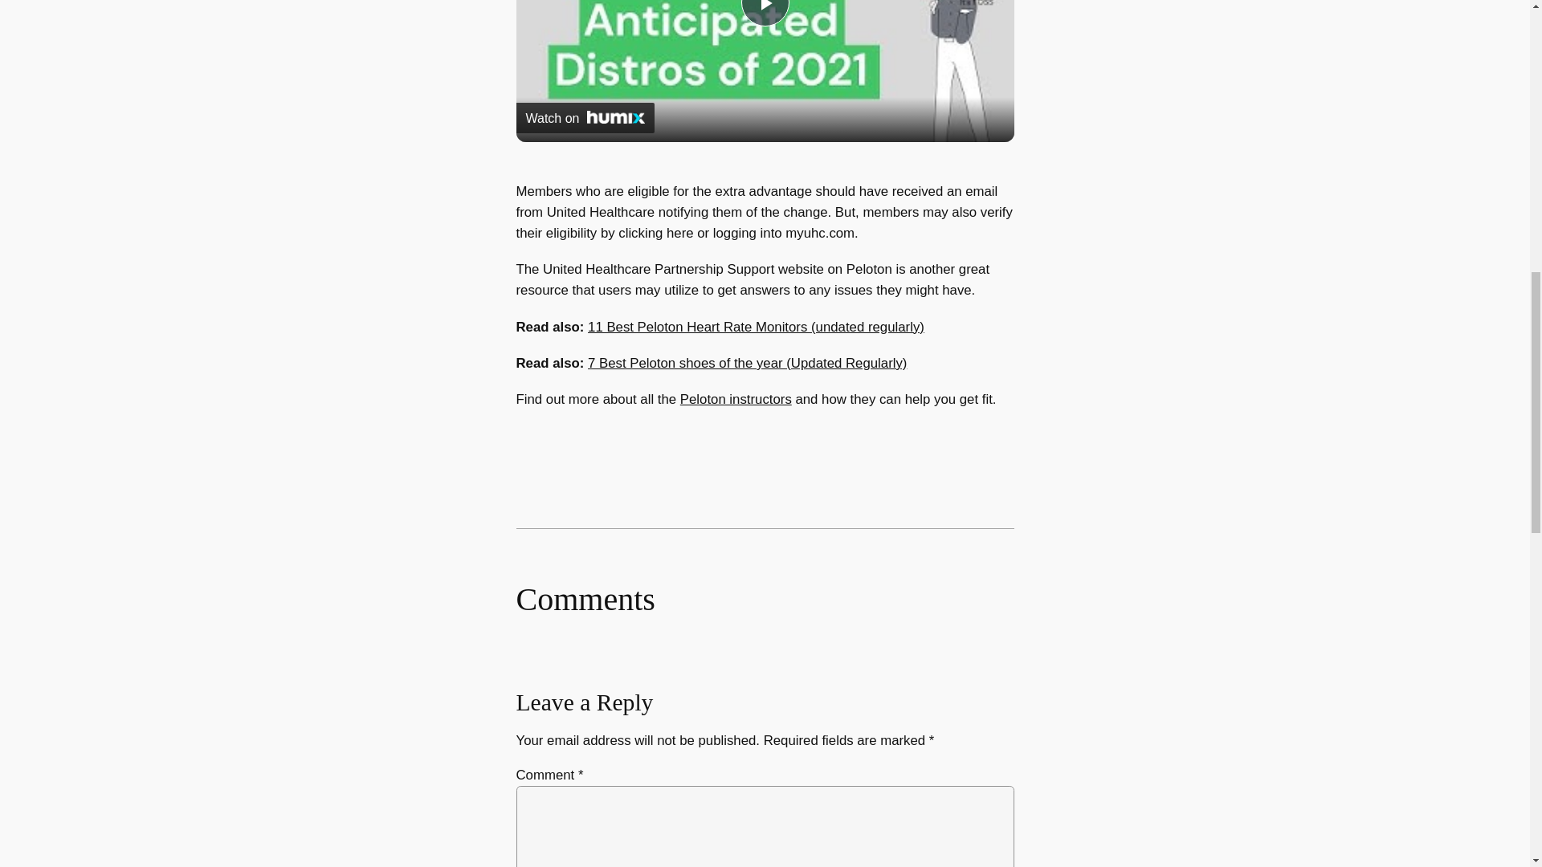 The image size is (1542, 867). Describe the element at coordinates (736, 399) in the screenshot. I see `Peloton instructors` at that location.